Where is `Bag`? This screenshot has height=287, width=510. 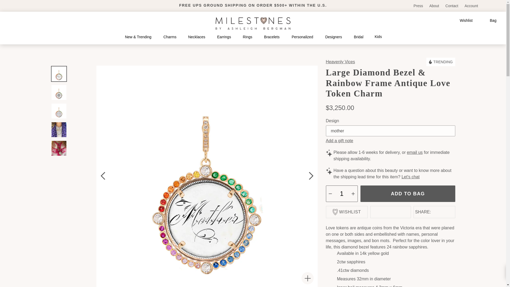
Bag is located at coordinates (488, 21).